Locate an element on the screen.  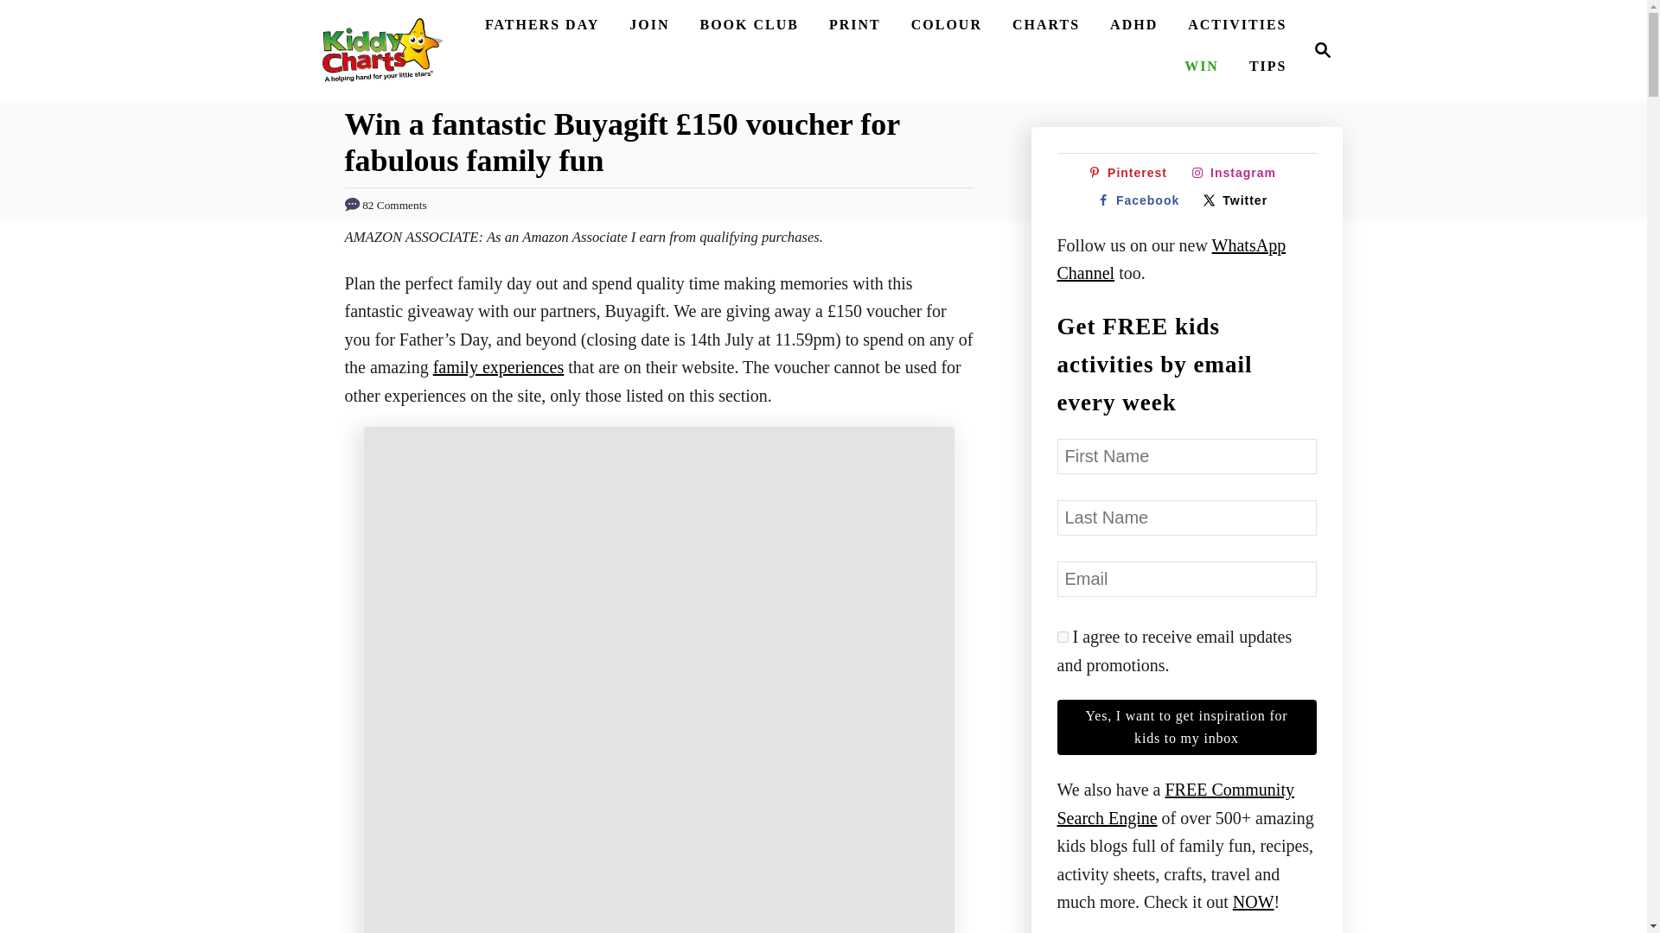
FATHERS DAY is located at coordinates (1318, 50).